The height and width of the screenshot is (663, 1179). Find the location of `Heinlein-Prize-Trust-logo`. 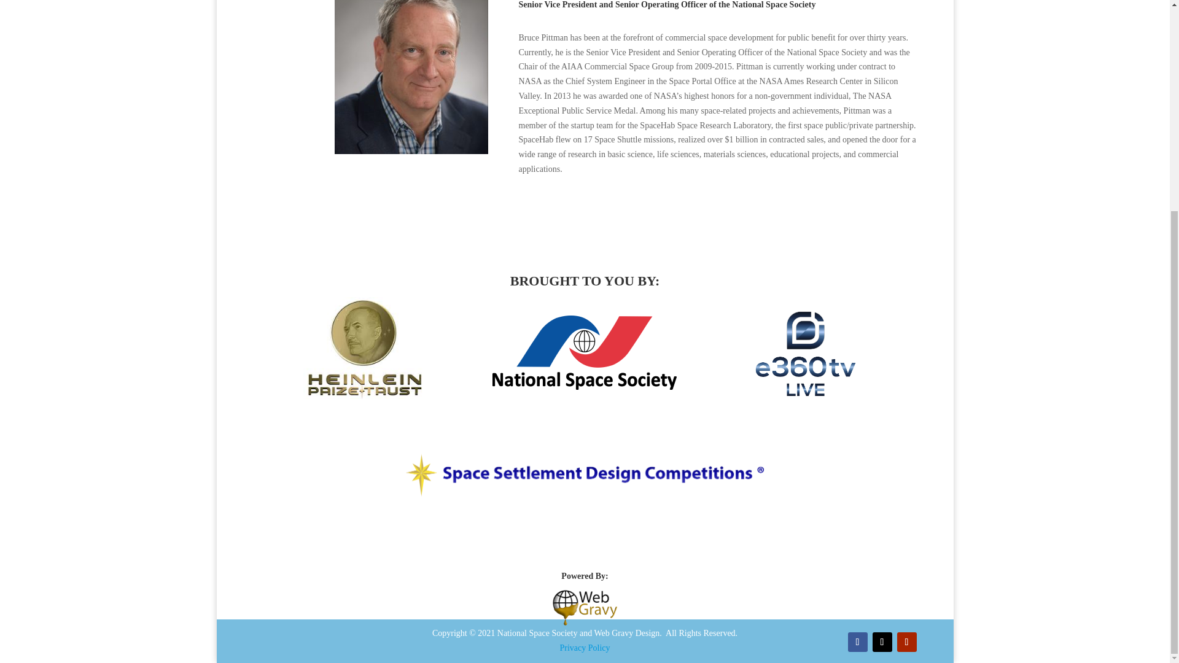

Heinlein-Prize-Trust-logo is located at coordinates (364, 347).